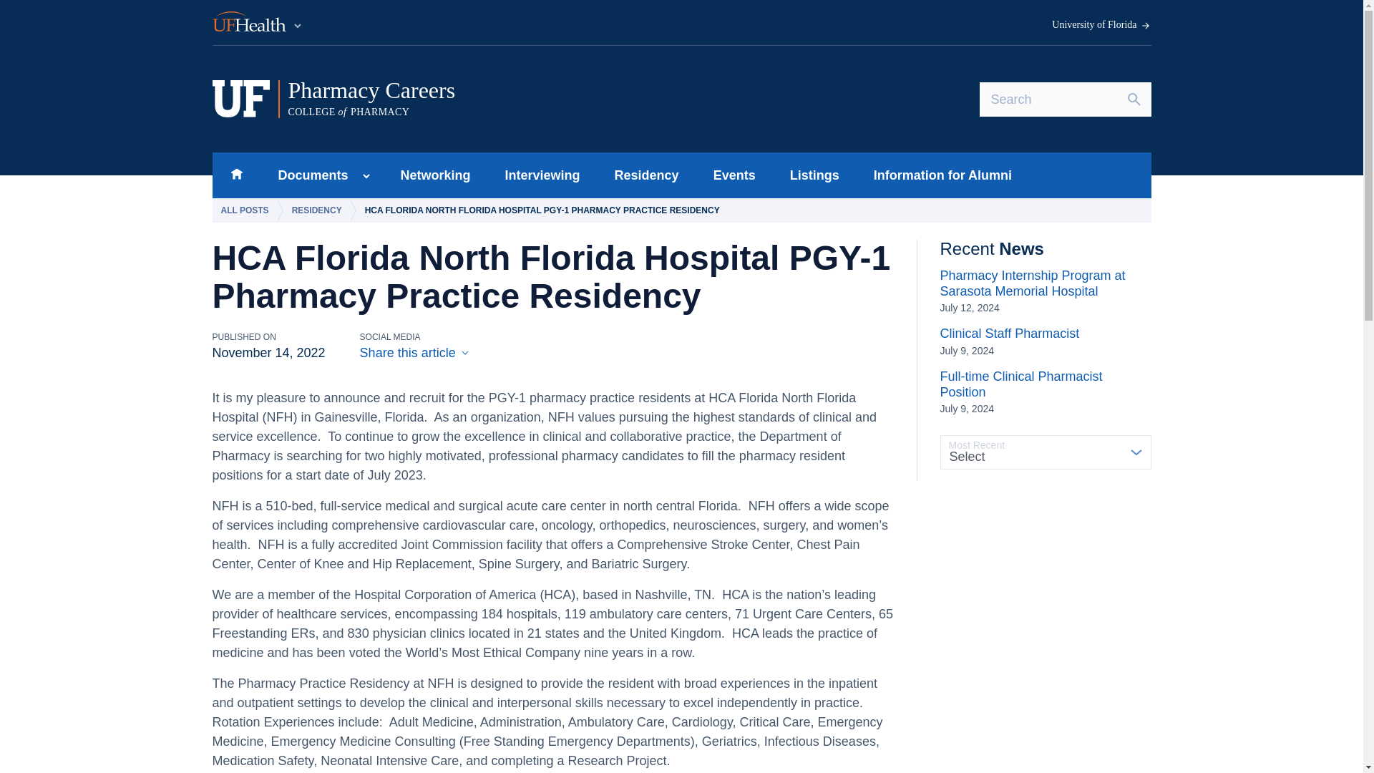 Image resolution: width=1374 pixels, height=773 pixels. I want to click on Information for Alumni, so click(734, 175).